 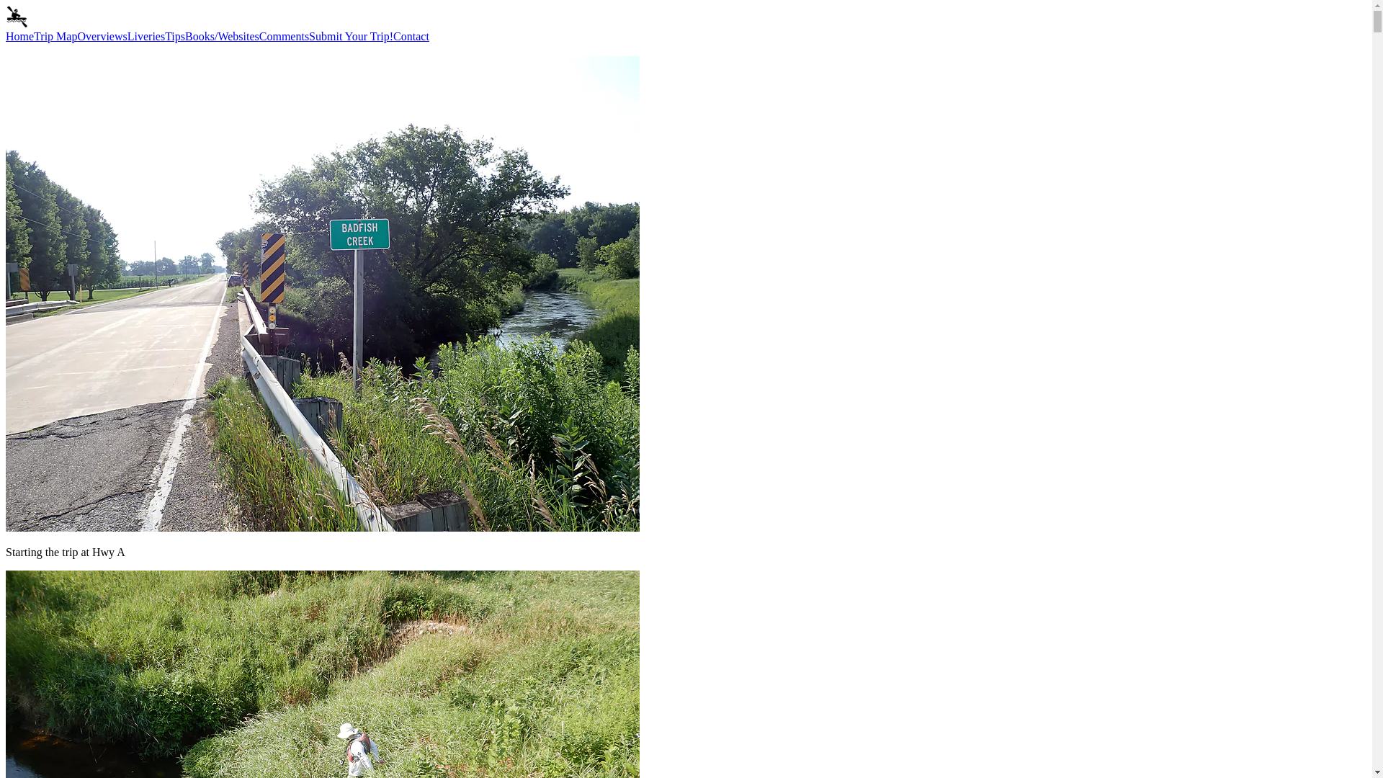 What do you see at coordinates (102, 36) in the screenshot?
I see `Overviews` at bounding box center [102, 36].